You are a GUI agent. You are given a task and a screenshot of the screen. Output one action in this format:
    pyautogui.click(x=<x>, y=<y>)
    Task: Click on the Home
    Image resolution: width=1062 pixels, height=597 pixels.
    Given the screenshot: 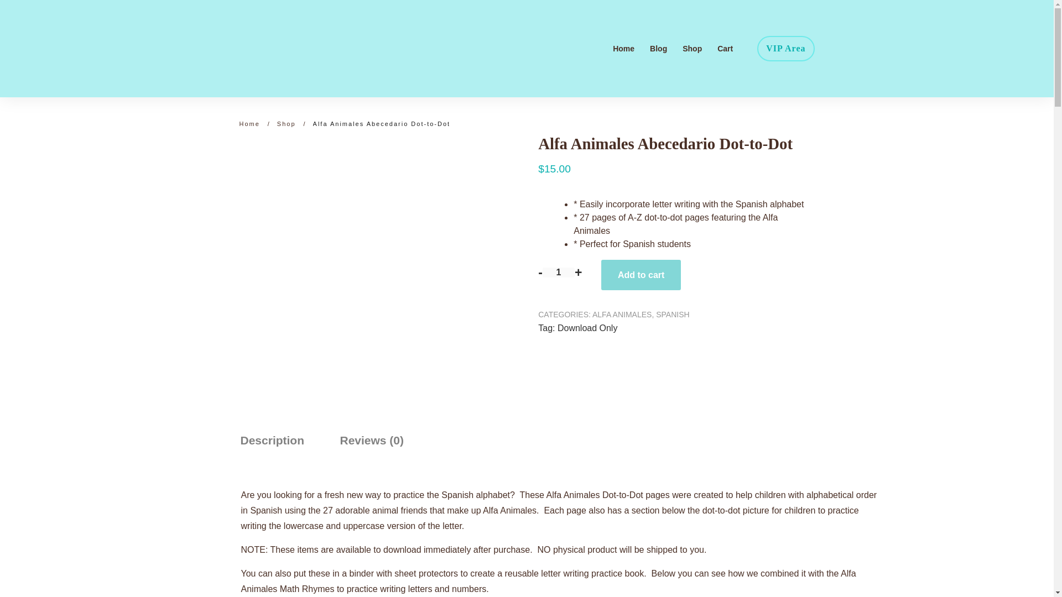 What is the action you would take?
    pyautogui.click(x=249, y=124)
    